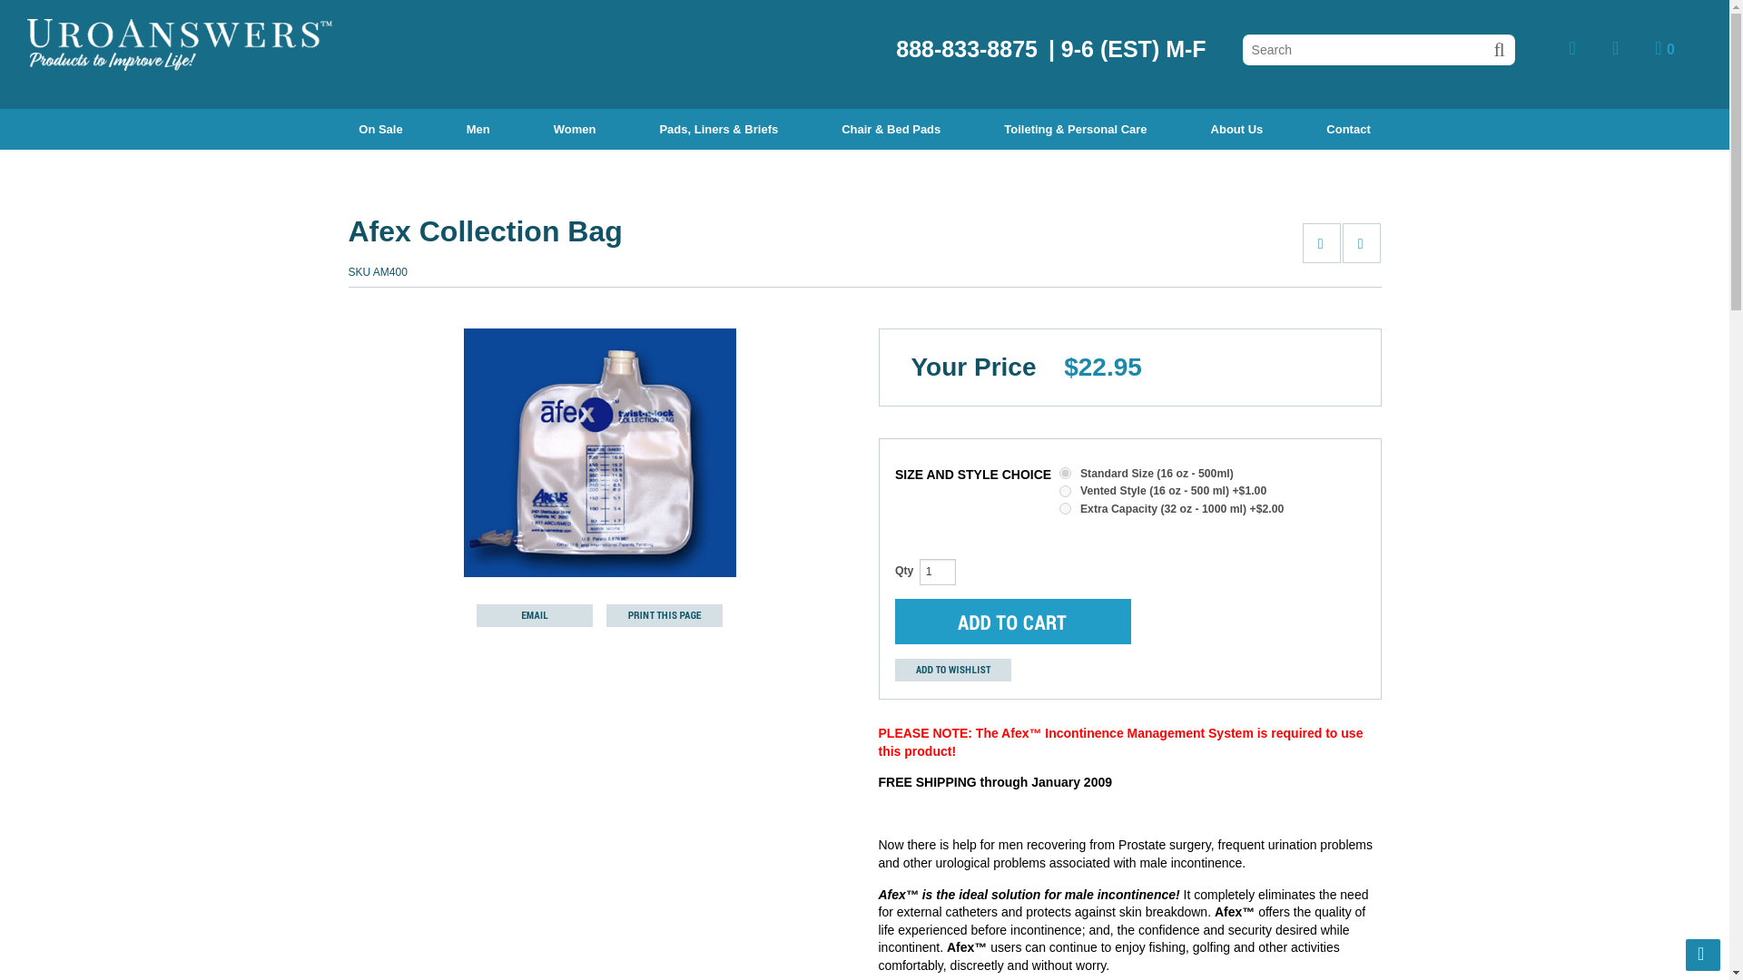 This screenshot has height=980, width=1743. I want to click on Men, so click(478, 129).